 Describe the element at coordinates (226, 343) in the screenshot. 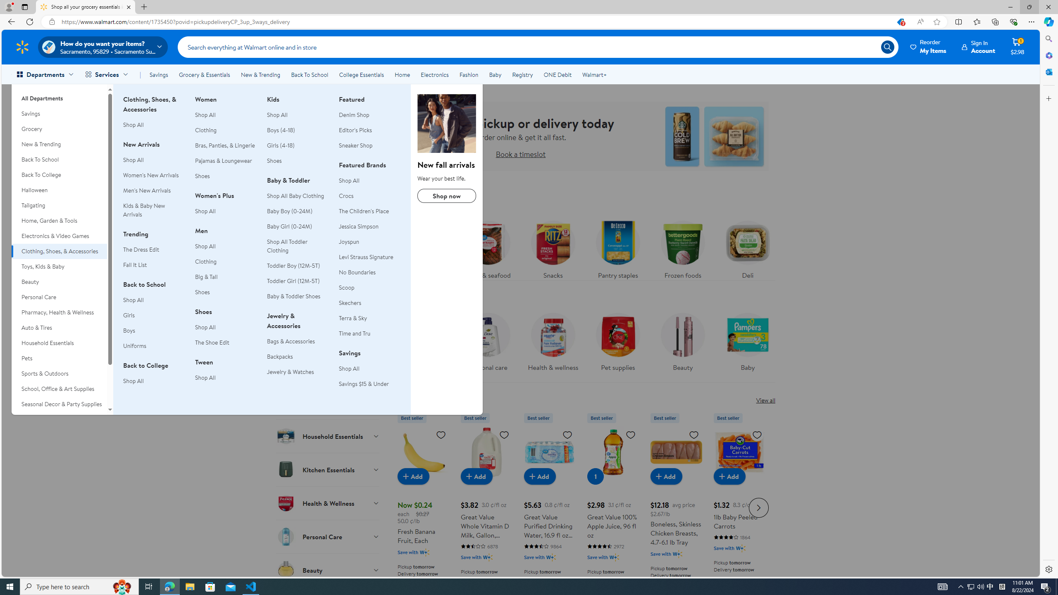

I see `The Shoe Edit` at that location.